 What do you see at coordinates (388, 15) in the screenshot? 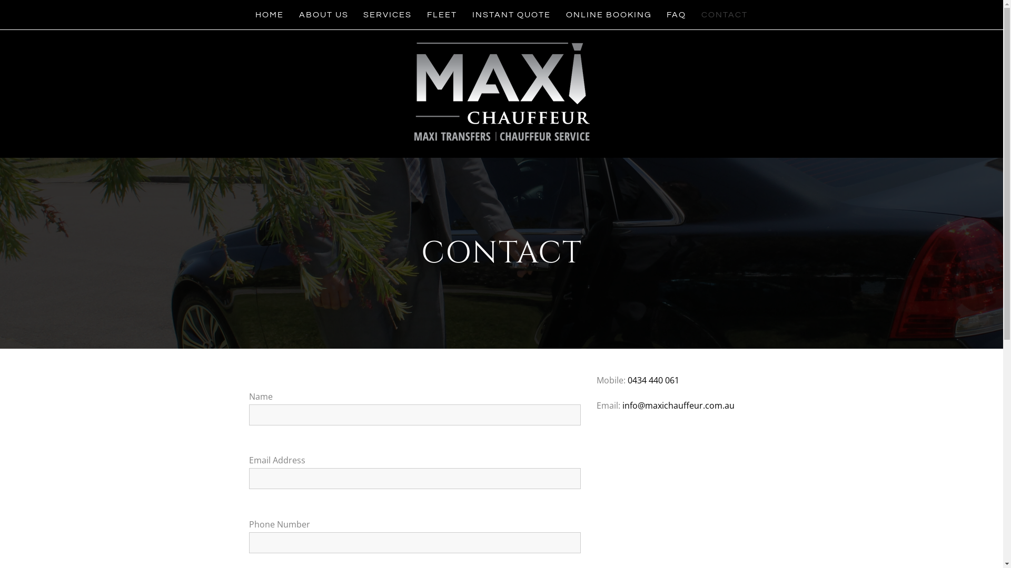
I see `SERVICES` at bounding box center [388, 15].